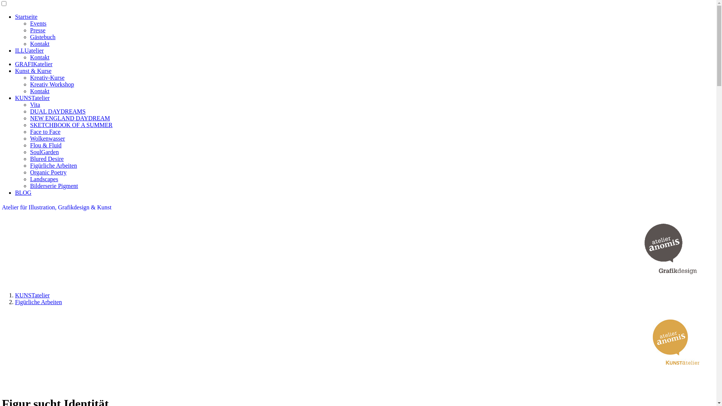 The height and width of the screenshot is (406, 722). What do you see at coordinates (71, 125) in the screenshot?
I see `SKETCHBOOK OF A SUMMER` at bounding box center [71, 125].